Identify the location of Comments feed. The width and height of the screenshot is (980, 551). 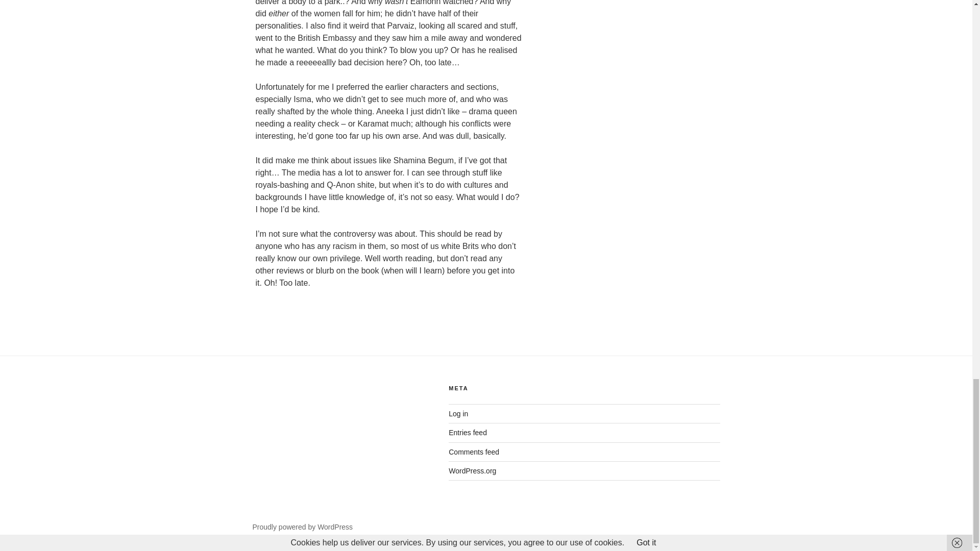
(474, 452).